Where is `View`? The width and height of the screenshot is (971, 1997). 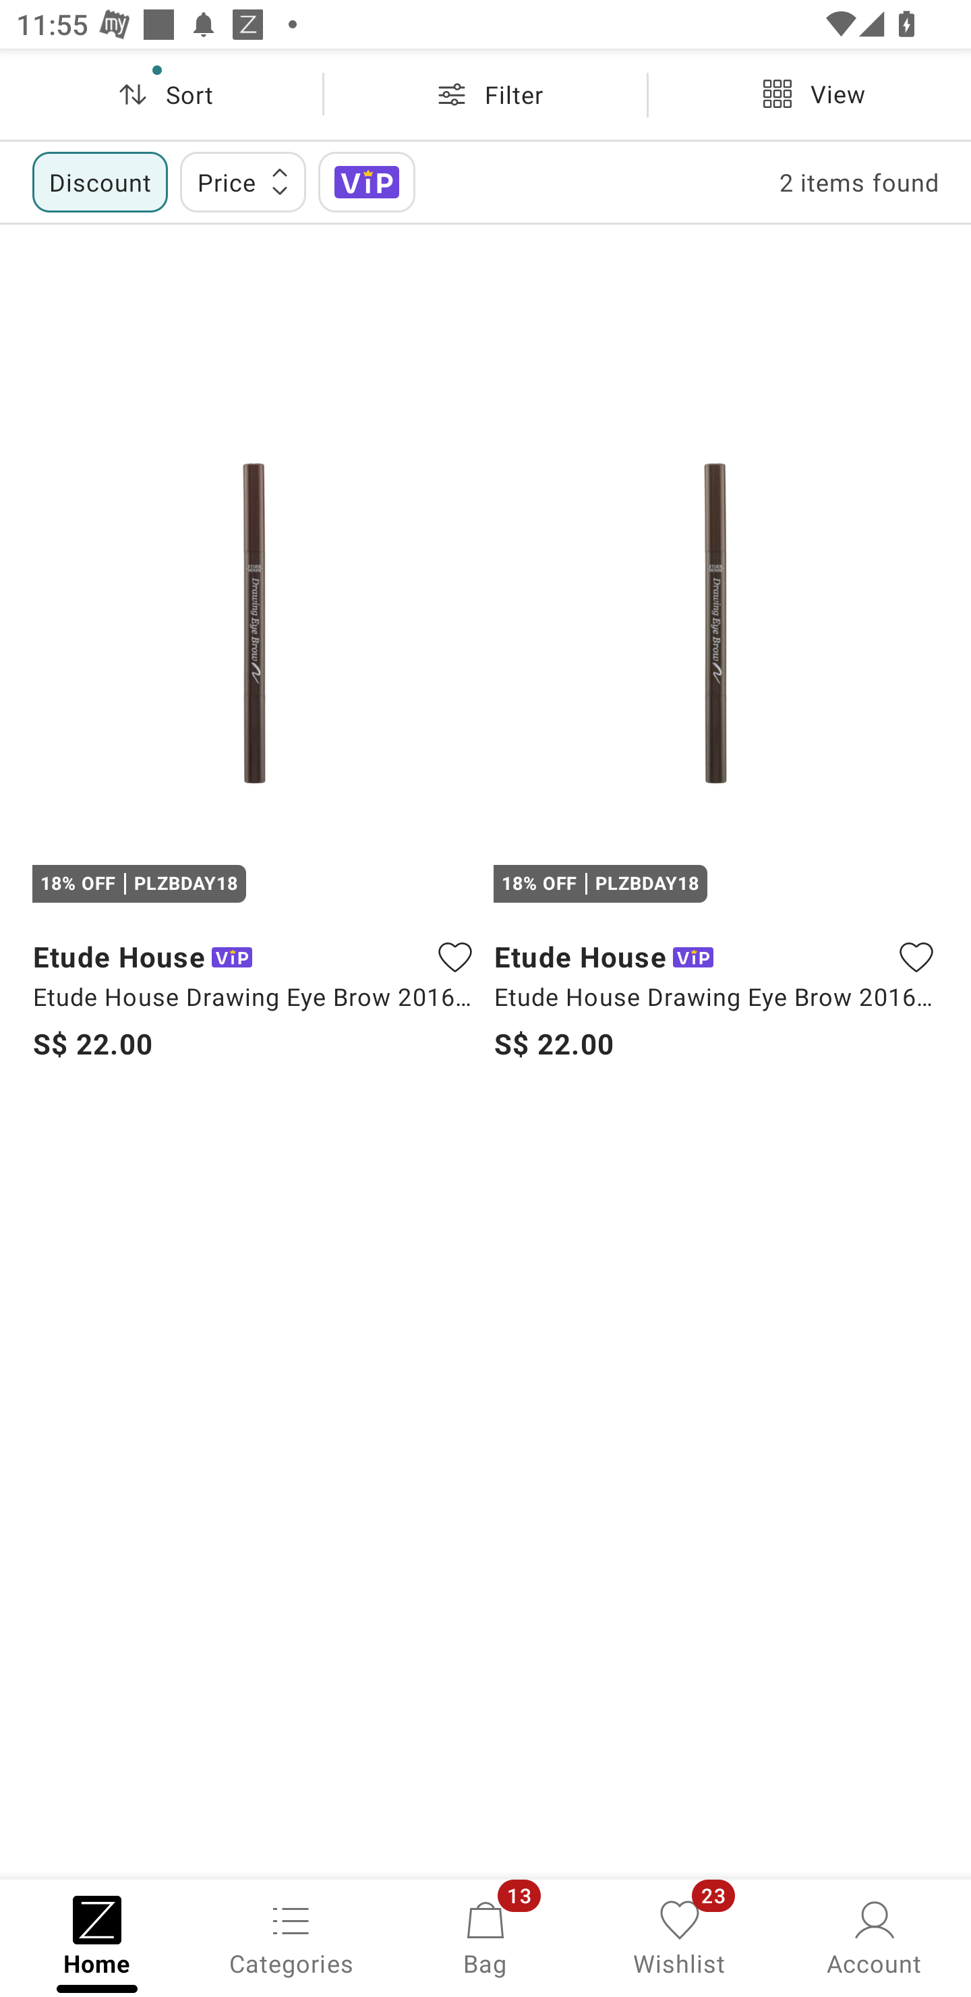
View is located at coordinates (809, 94).